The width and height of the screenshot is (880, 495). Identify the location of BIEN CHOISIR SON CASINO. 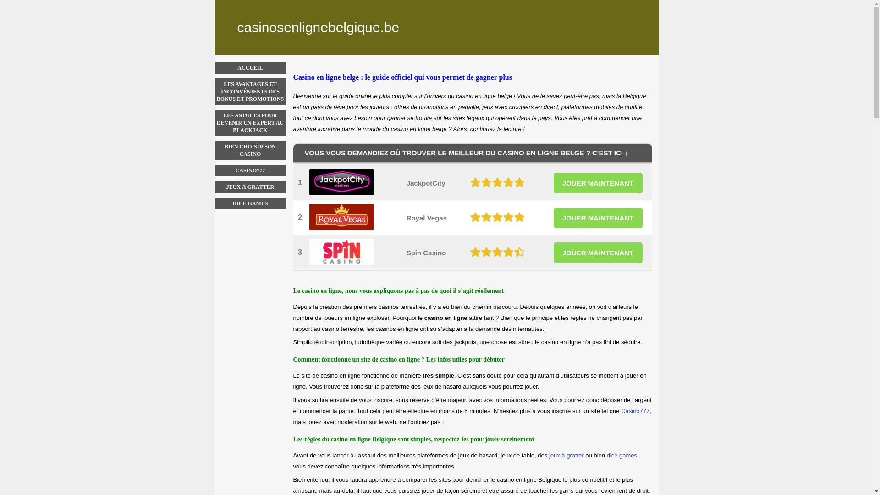
(250, 150).